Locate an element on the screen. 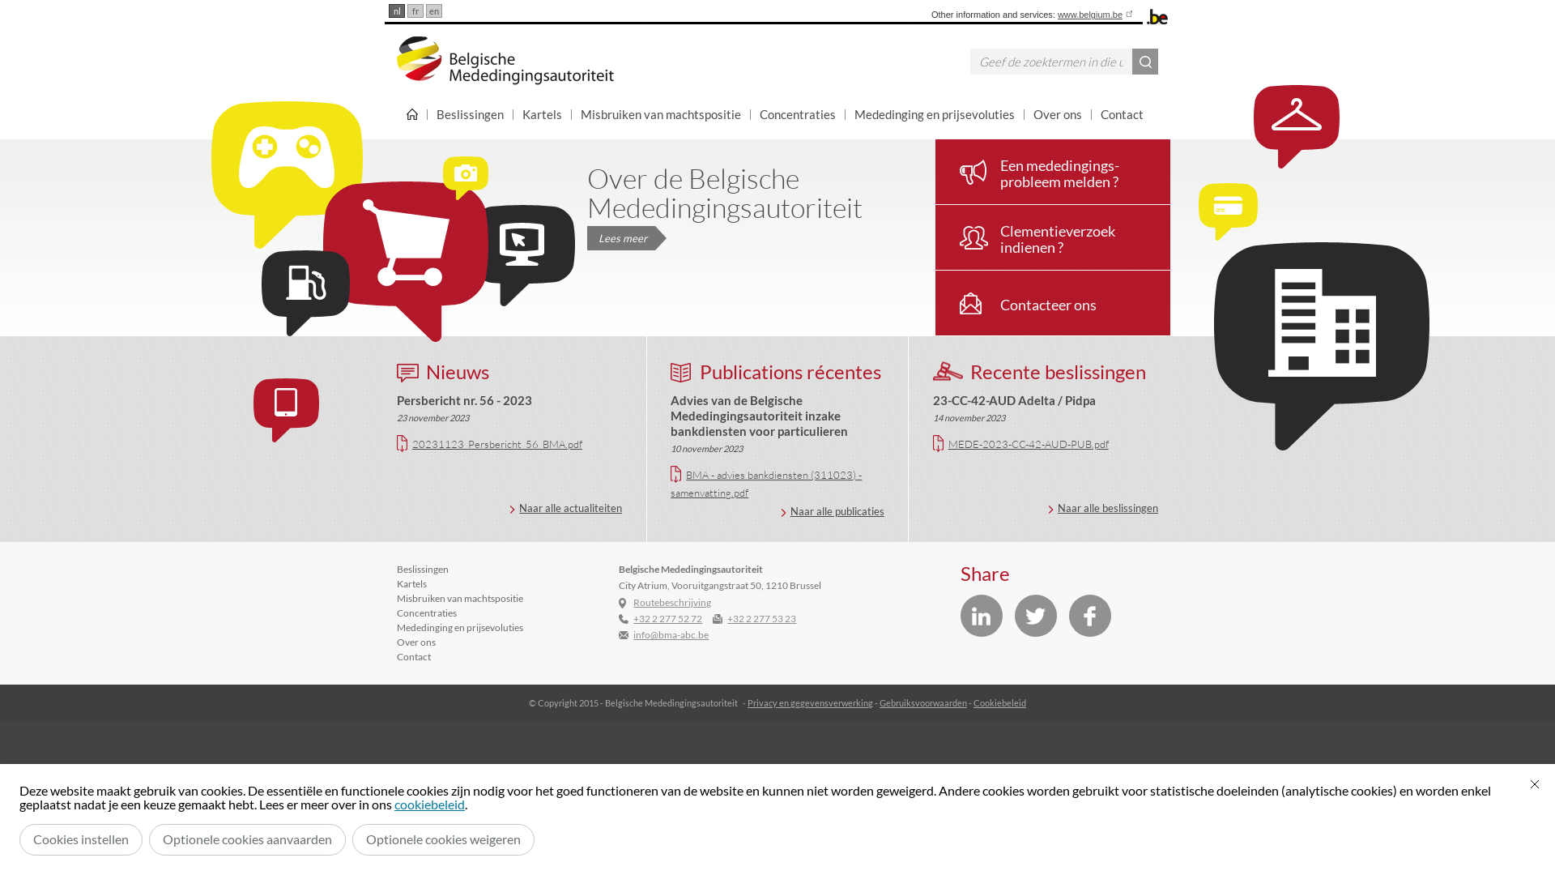 The image size is (1555, 875). Mededinging en prijsevoluties is located at coordinates (460, 627).